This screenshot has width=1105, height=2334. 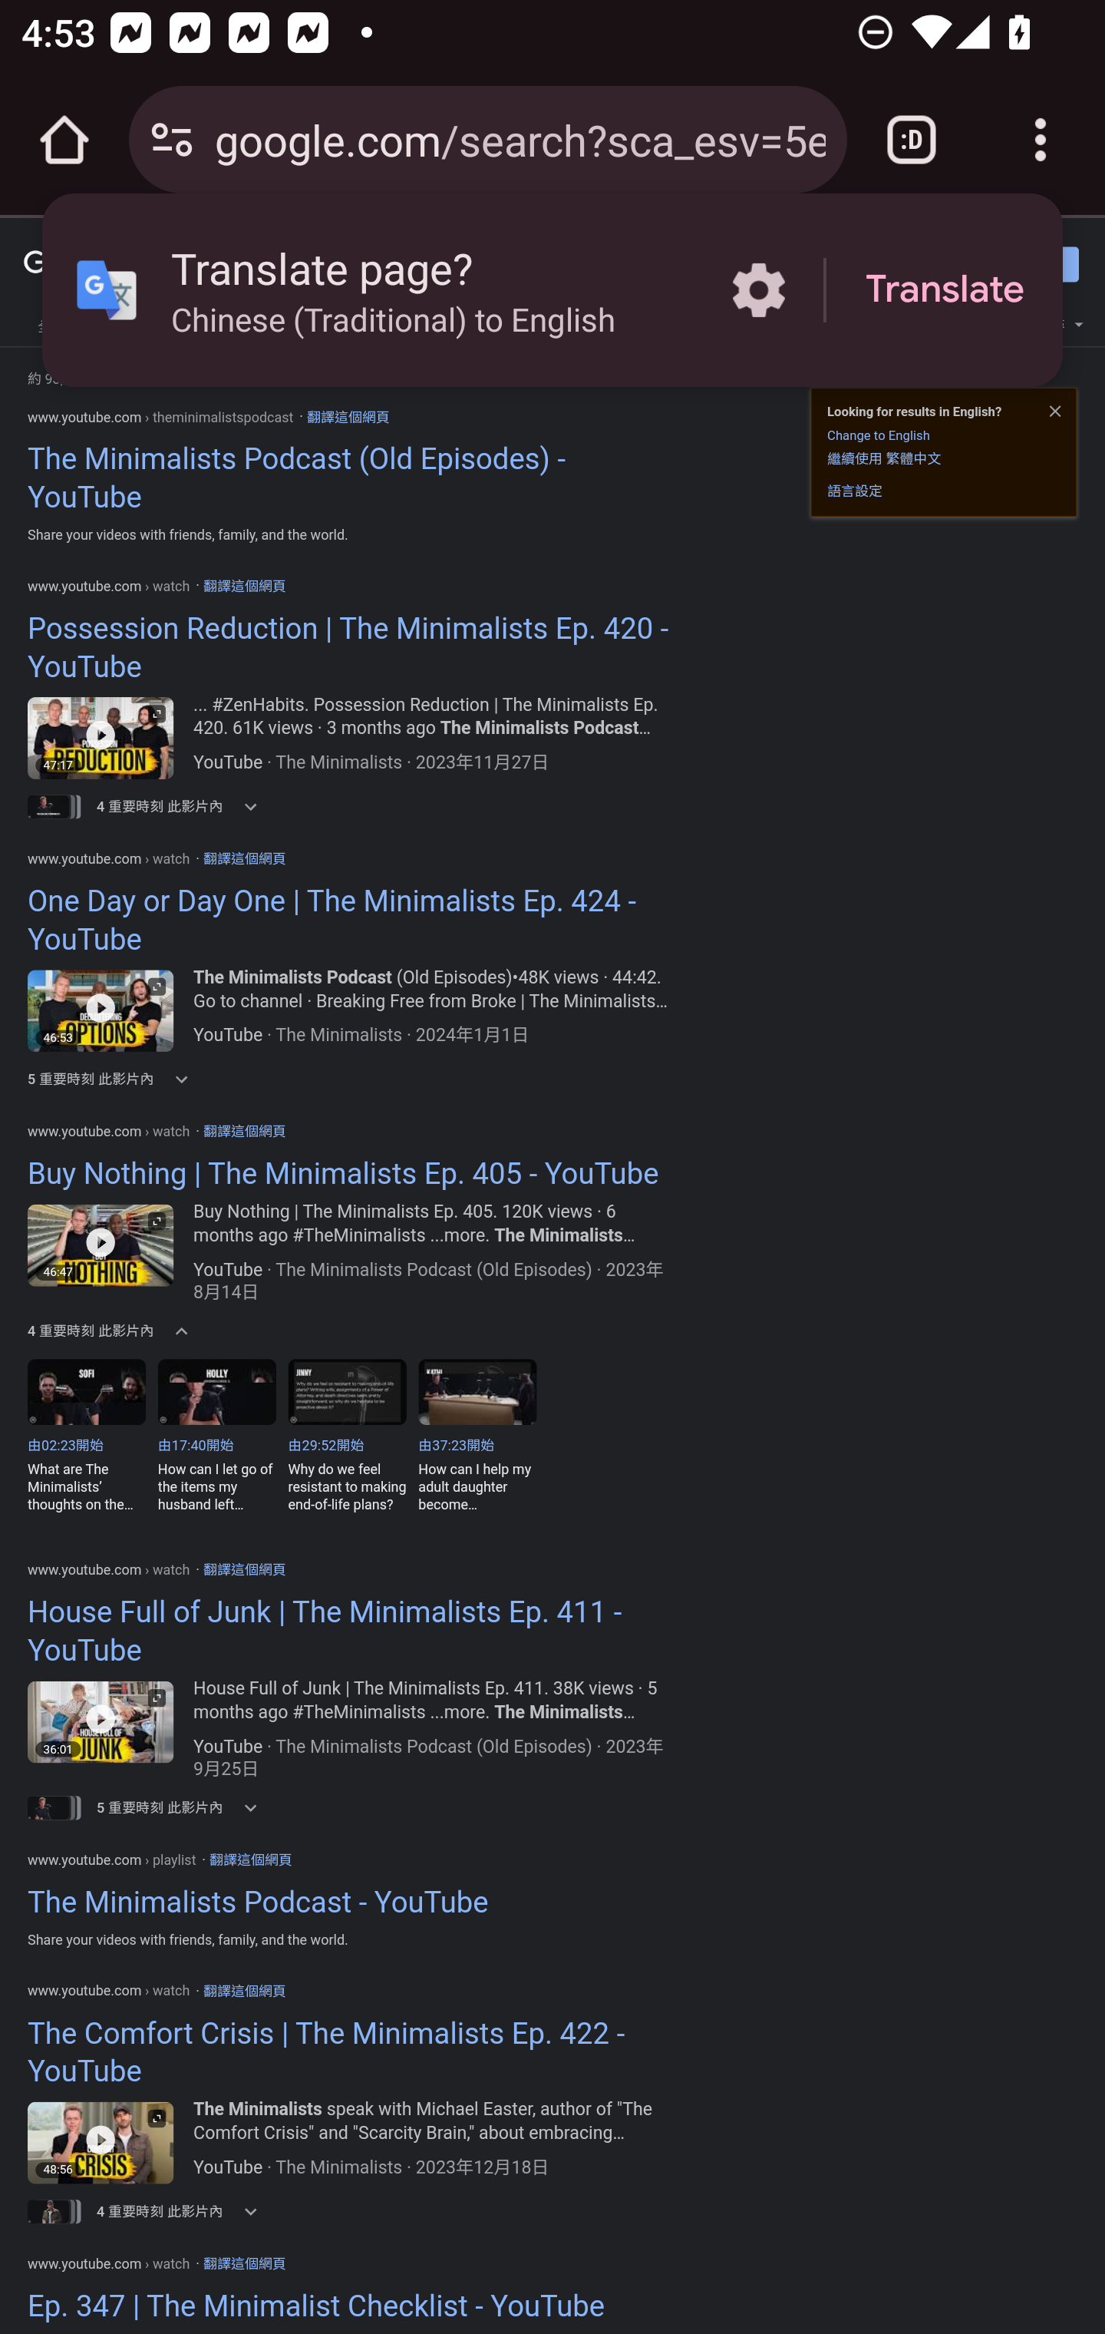 What do you see at coordinates (186, 1079) in the screenshot?
I see `5 重要時刻  此影片內` at bounding box center [186, 1079].